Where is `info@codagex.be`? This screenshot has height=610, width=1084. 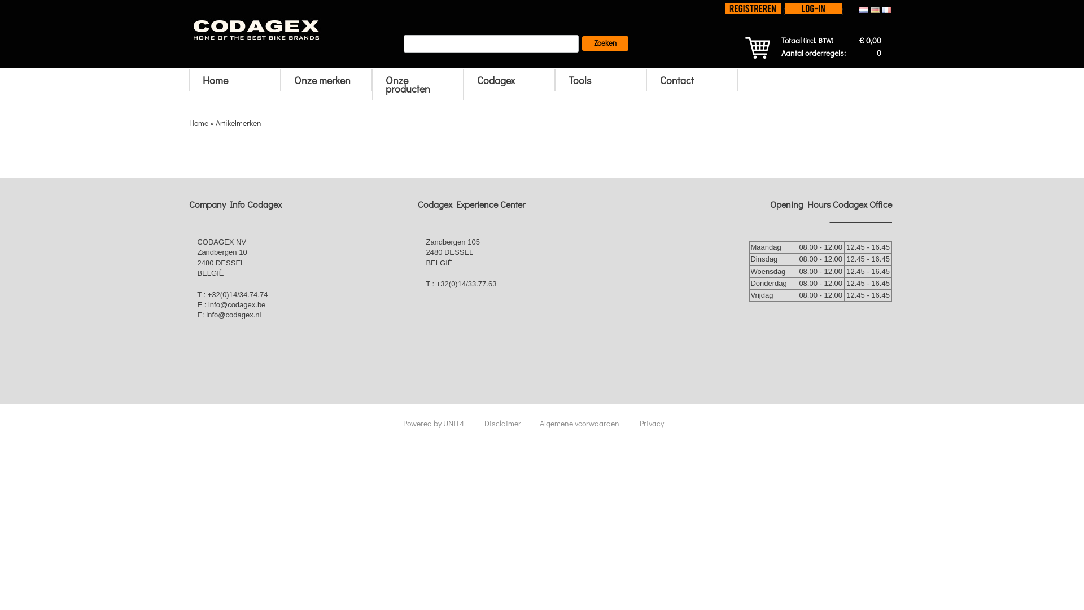 info@codagex.be is located at coordinates (237, 305).